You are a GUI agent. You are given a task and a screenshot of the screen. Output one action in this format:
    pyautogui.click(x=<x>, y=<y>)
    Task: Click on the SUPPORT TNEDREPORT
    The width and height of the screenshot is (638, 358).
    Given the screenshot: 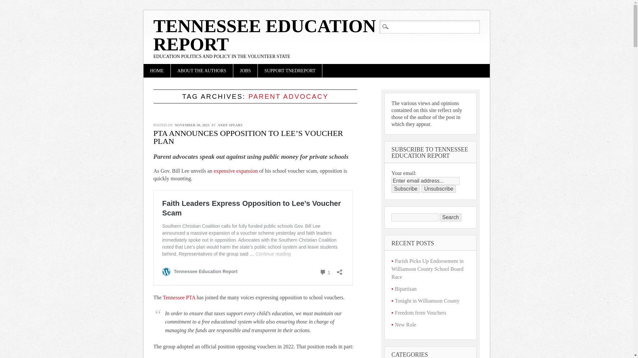 What is the action you would take?
    pyautogui.click(x=290, y=71)
    